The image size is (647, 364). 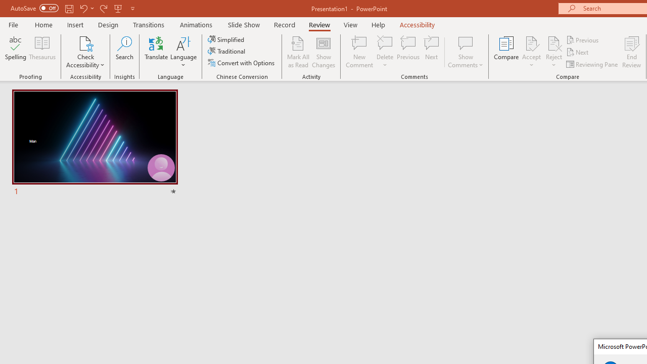 What do you see at coordinates (183, 52) in the screenshot?
I see `Language` at bounding box center [183, 52].